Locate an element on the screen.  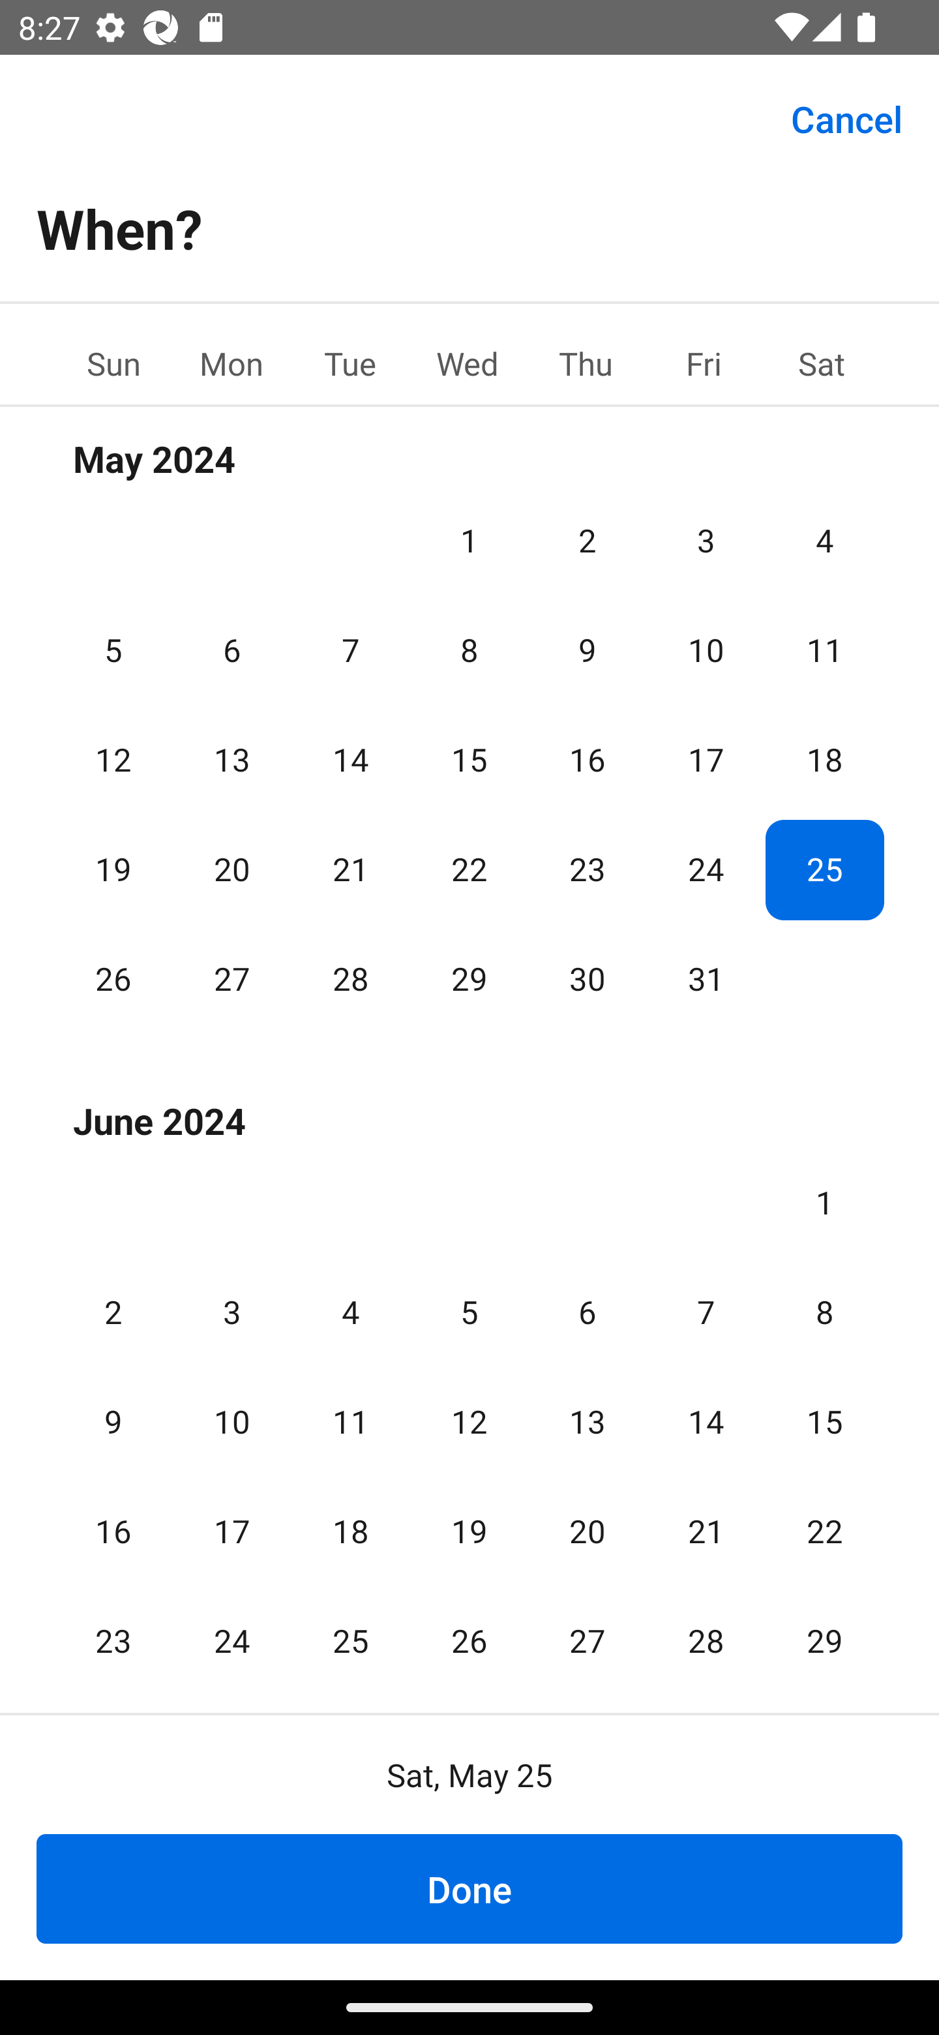
Cancel is located at coordinates (846, 117).